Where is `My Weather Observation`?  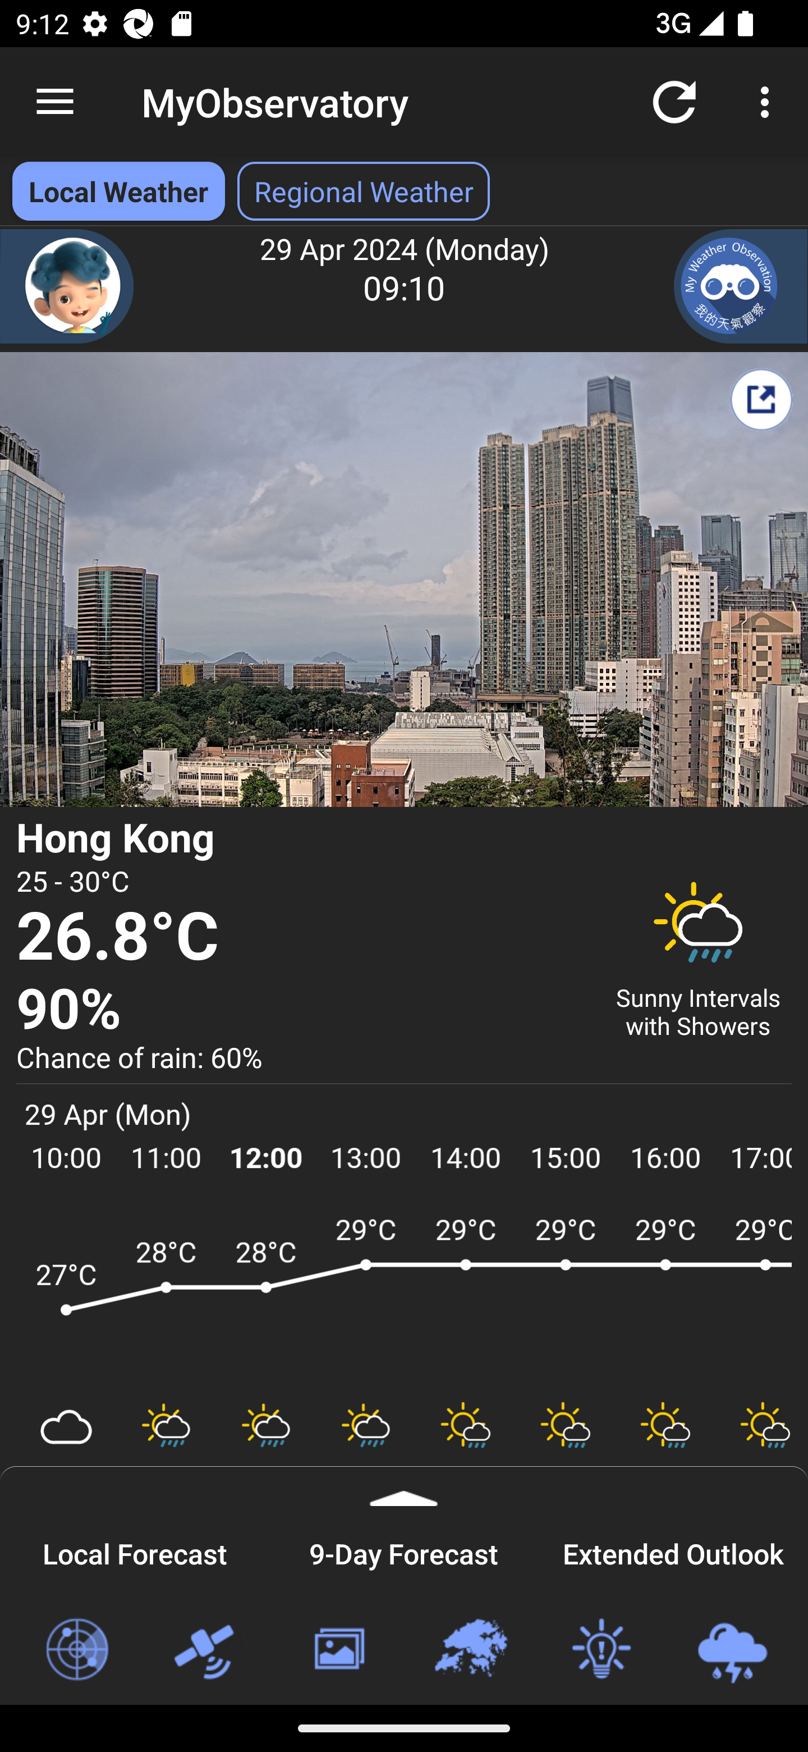 My Weather Observation is located at coordinates (741, 286).